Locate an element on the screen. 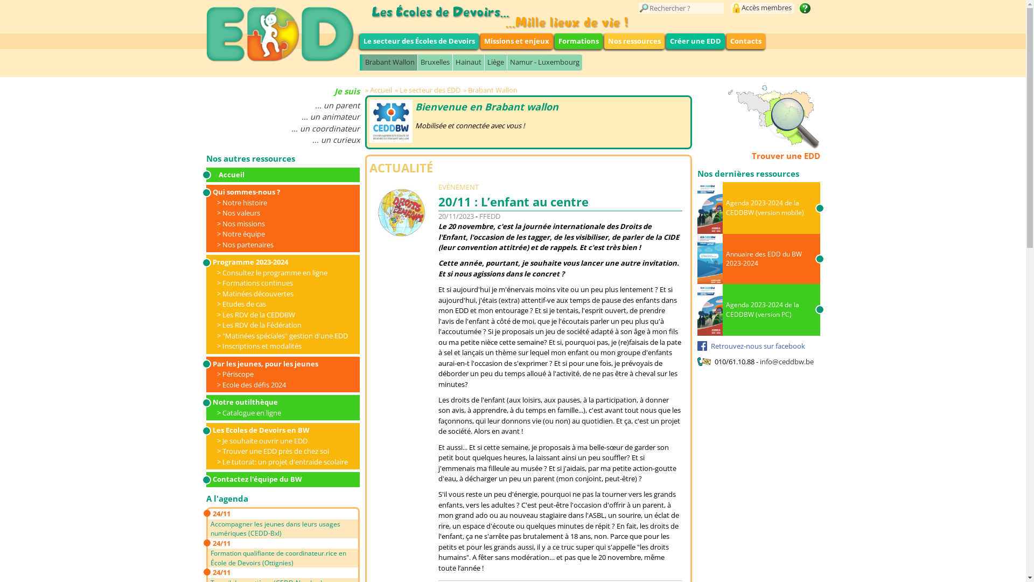  Le secteur des EDD is located at coordinates (429, 90).